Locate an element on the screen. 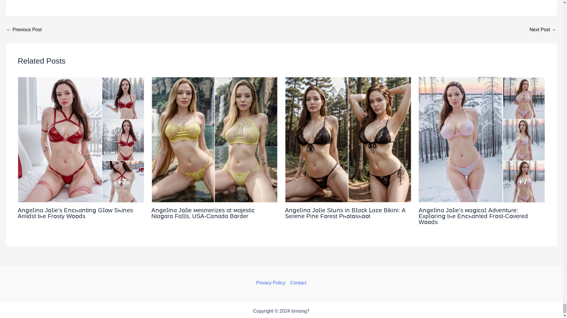 The width and height of the screenshot is (567, 318). Privacy Policy is located at coordinates (272, 283).